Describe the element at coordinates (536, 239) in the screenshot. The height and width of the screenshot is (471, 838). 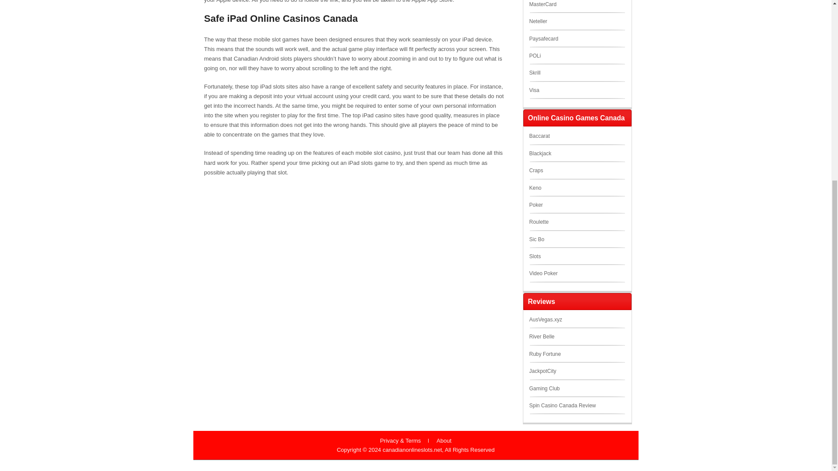
I see `Sic Bo` at that location.